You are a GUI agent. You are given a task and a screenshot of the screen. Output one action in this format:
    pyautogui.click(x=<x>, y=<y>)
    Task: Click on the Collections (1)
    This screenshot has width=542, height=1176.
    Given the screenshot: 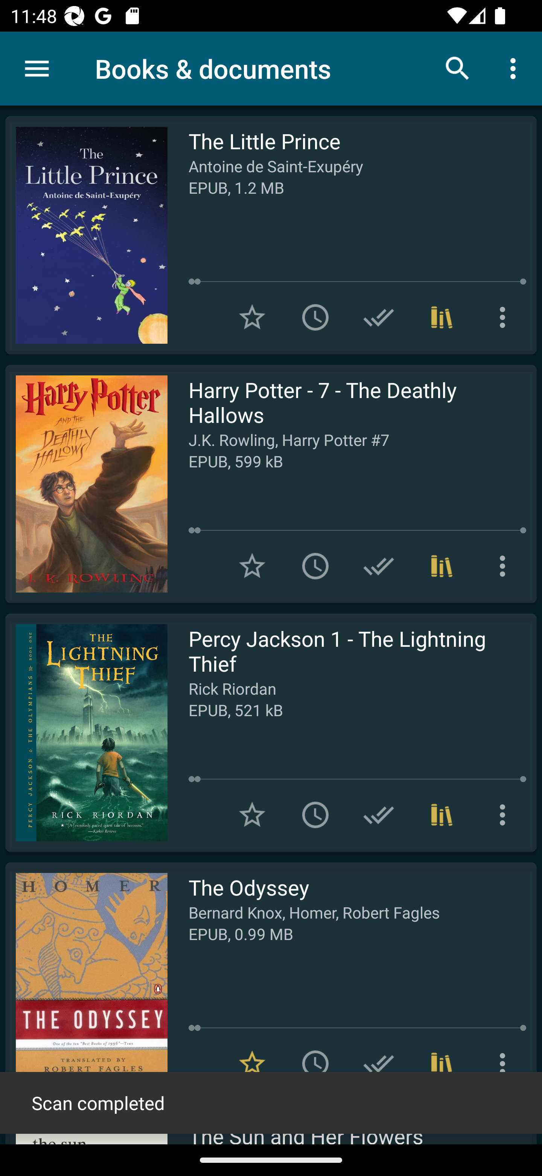 What is the action you would take?
    pyautogui.click(x=442, y=565)
    